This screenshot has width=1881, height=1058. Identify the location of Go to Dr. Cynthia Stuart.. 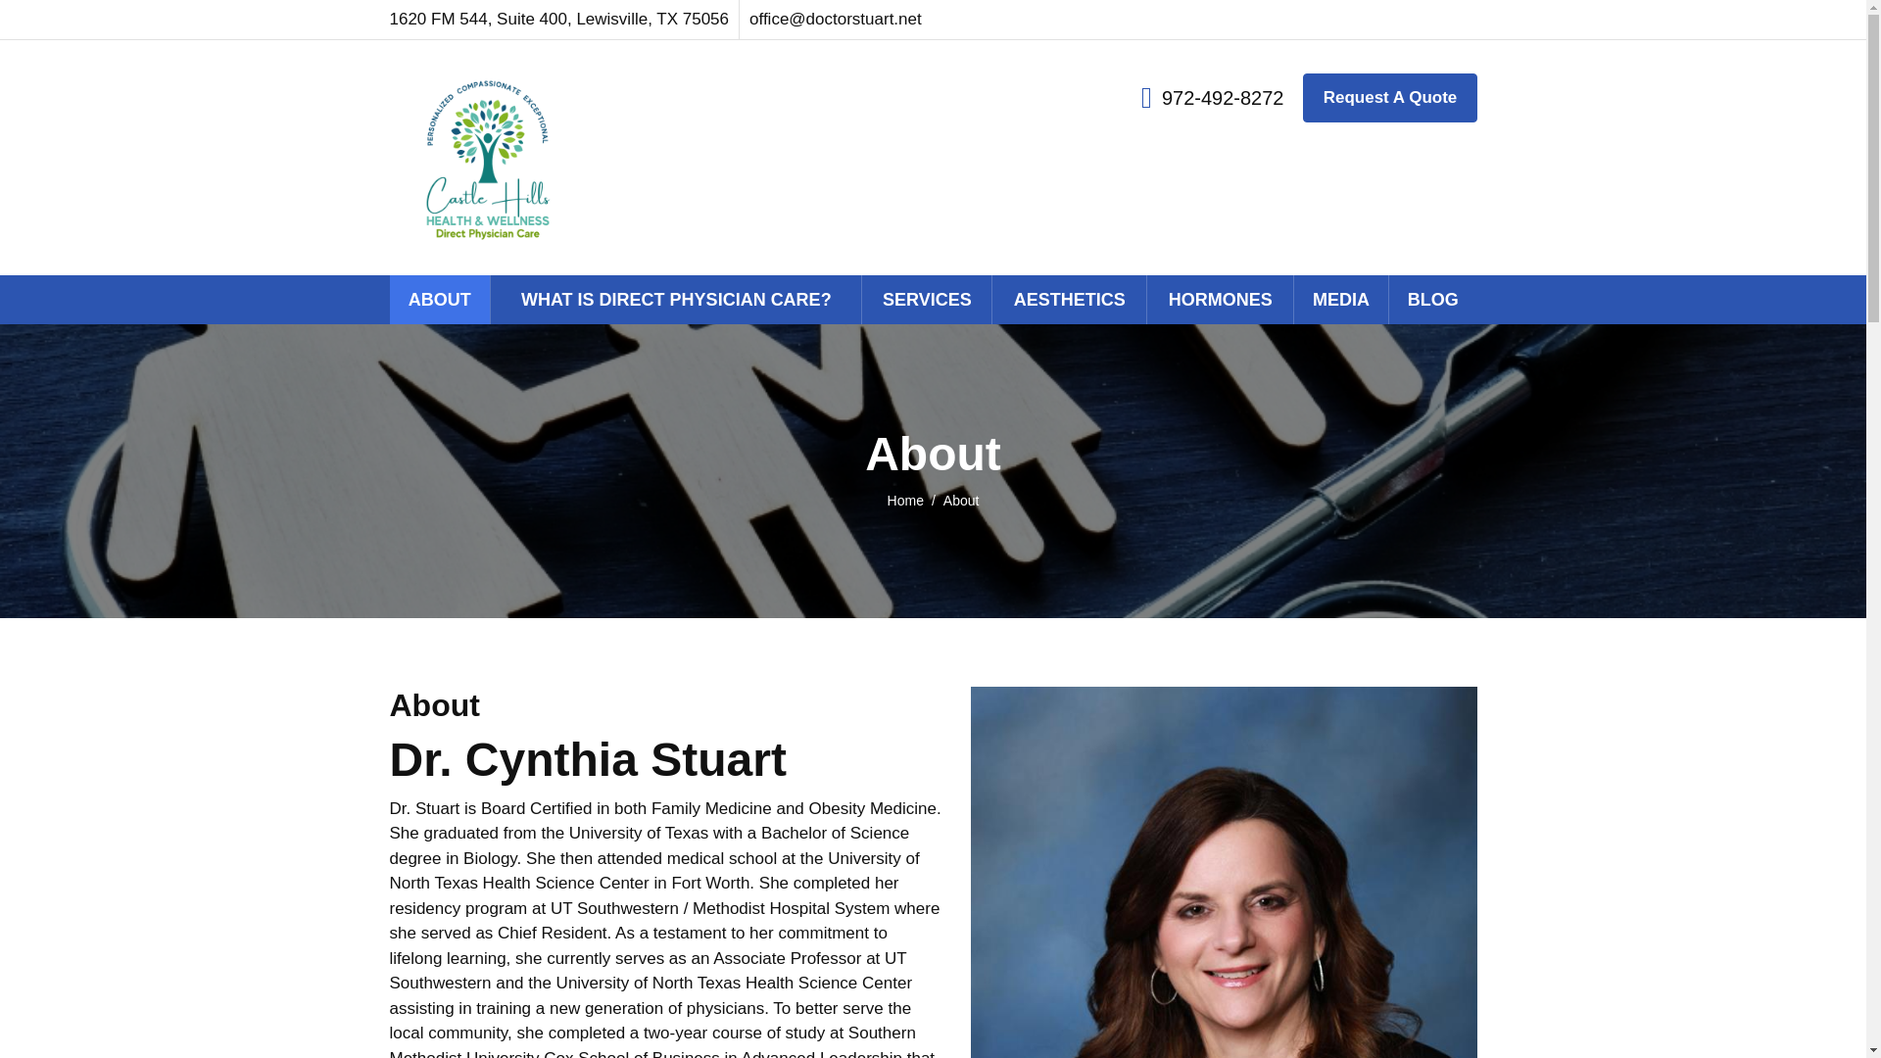
(915, 501).